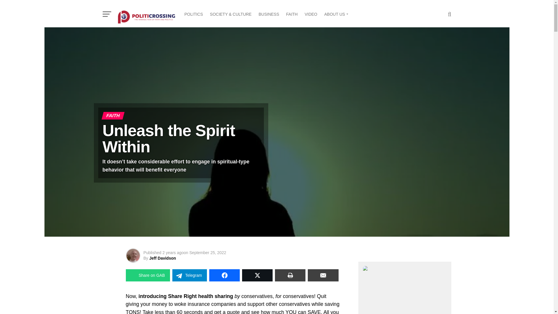 The width and height of the screenshot is (558, 314). Describe the element at coordinates (292, 14) in the screenshot. I see `FAITH` at that location.